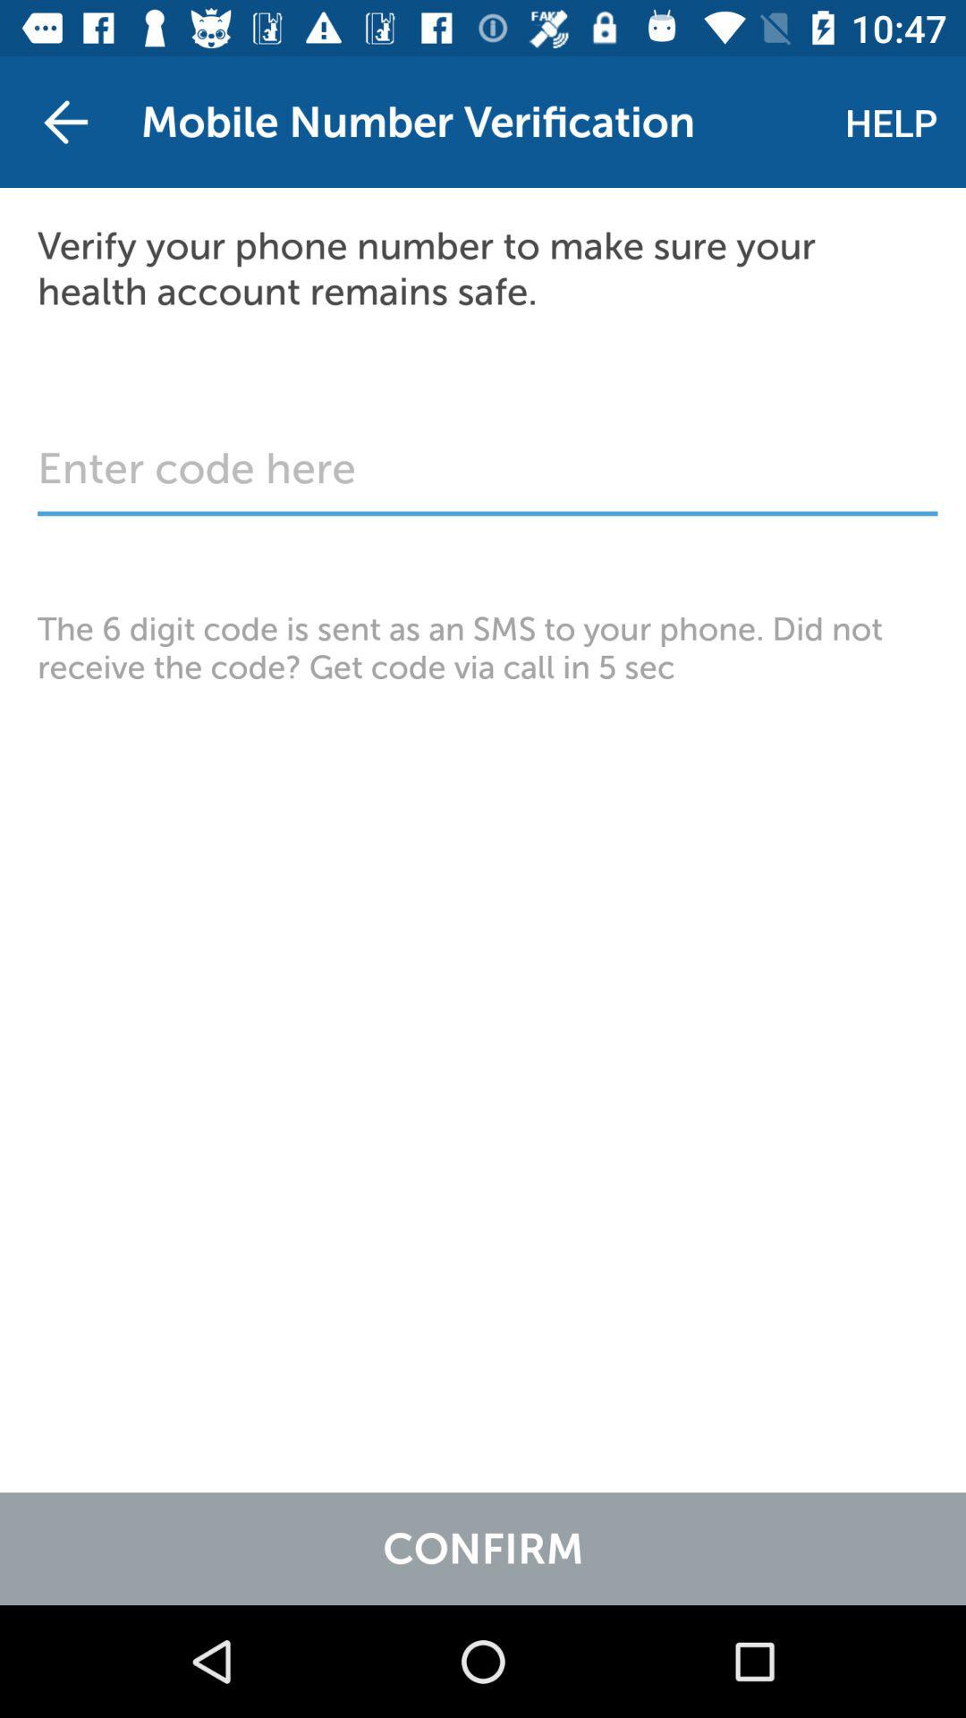  I want to click on turn on the item next to the mobile number verification icon, so click(65, 122).